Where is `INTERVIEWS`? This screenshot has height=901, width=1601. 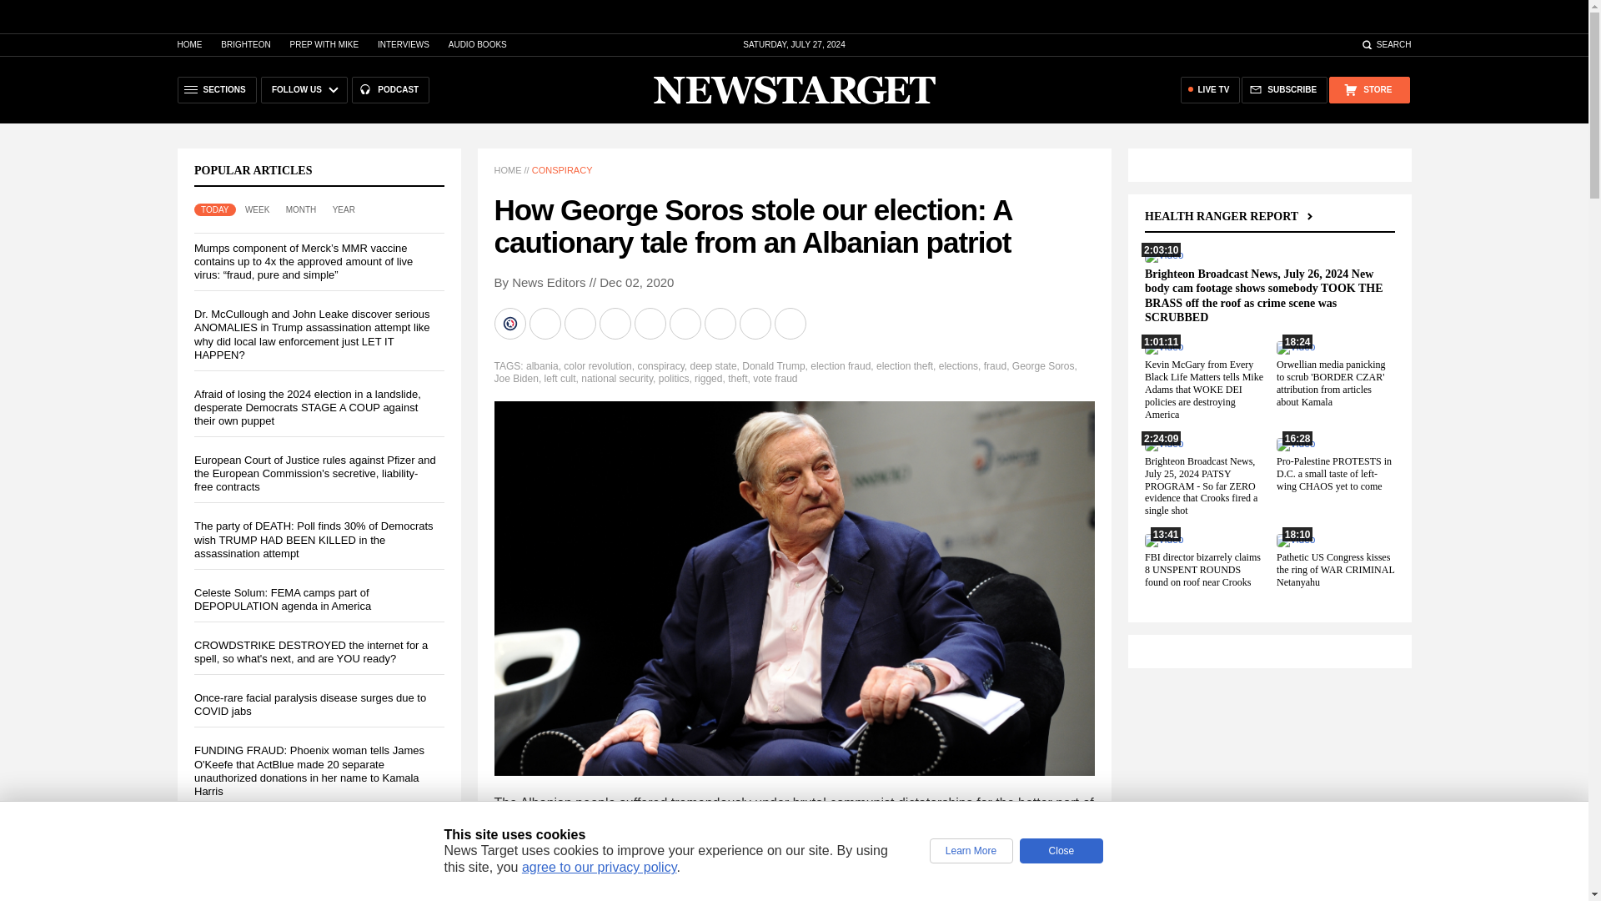 INTERVIEWS is located at coordinates (404, 44).